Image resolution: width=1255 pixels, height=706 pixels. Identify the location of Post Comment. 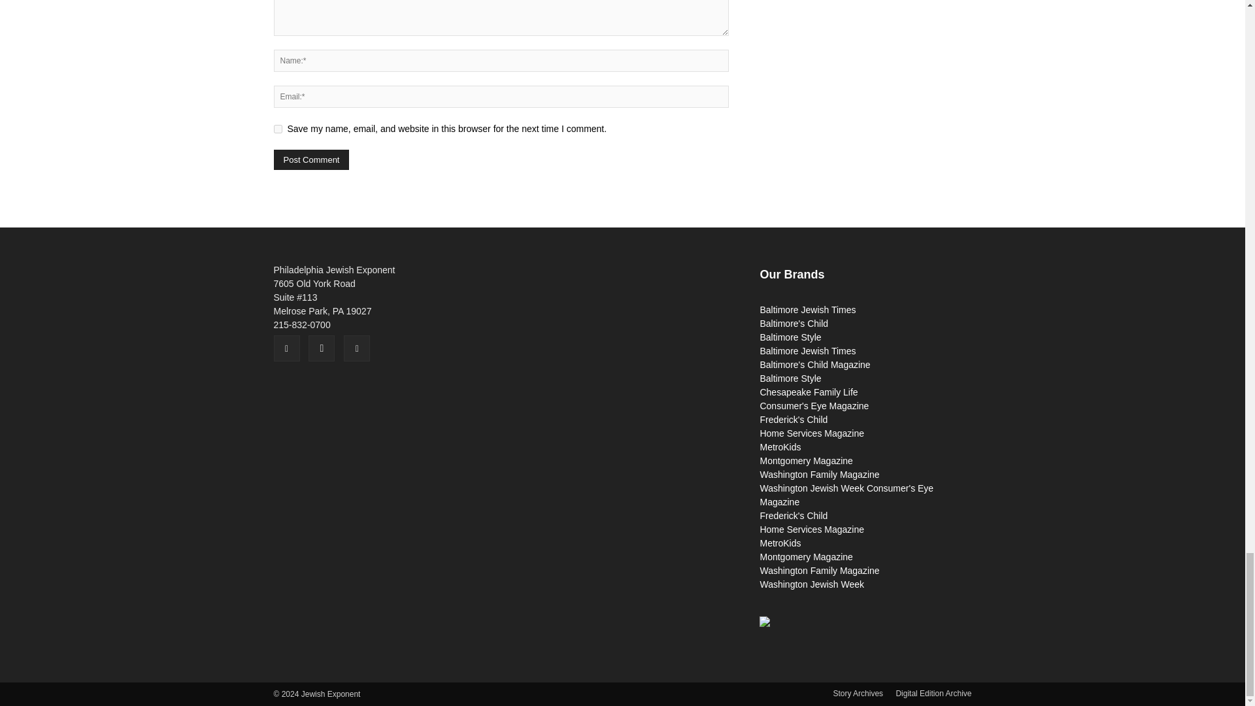
(311, 160).